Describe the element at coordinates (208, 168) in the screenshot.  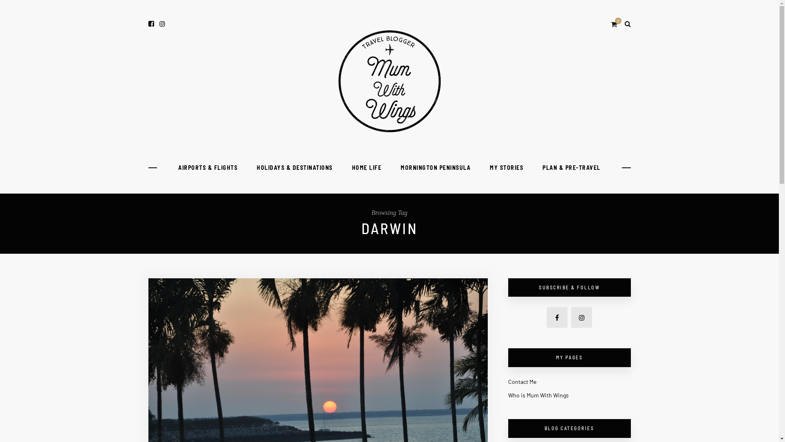
I see `AIRPORTS & FLIGHTS` at that location.